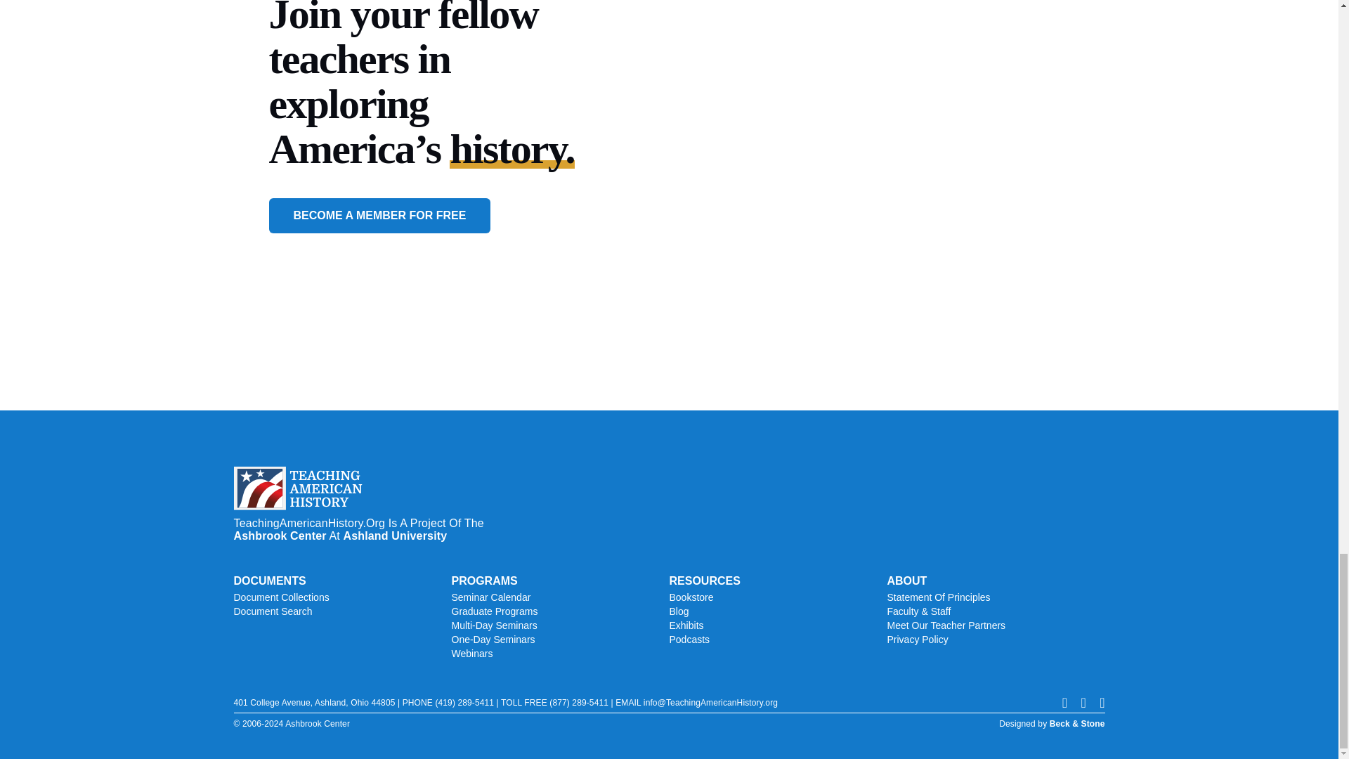 Image resolution: width=1349 pixels, height=759 pixels. Describe the element at coordinates (559, 611) in the screenshot. I see `Graduate Programs` at that location.